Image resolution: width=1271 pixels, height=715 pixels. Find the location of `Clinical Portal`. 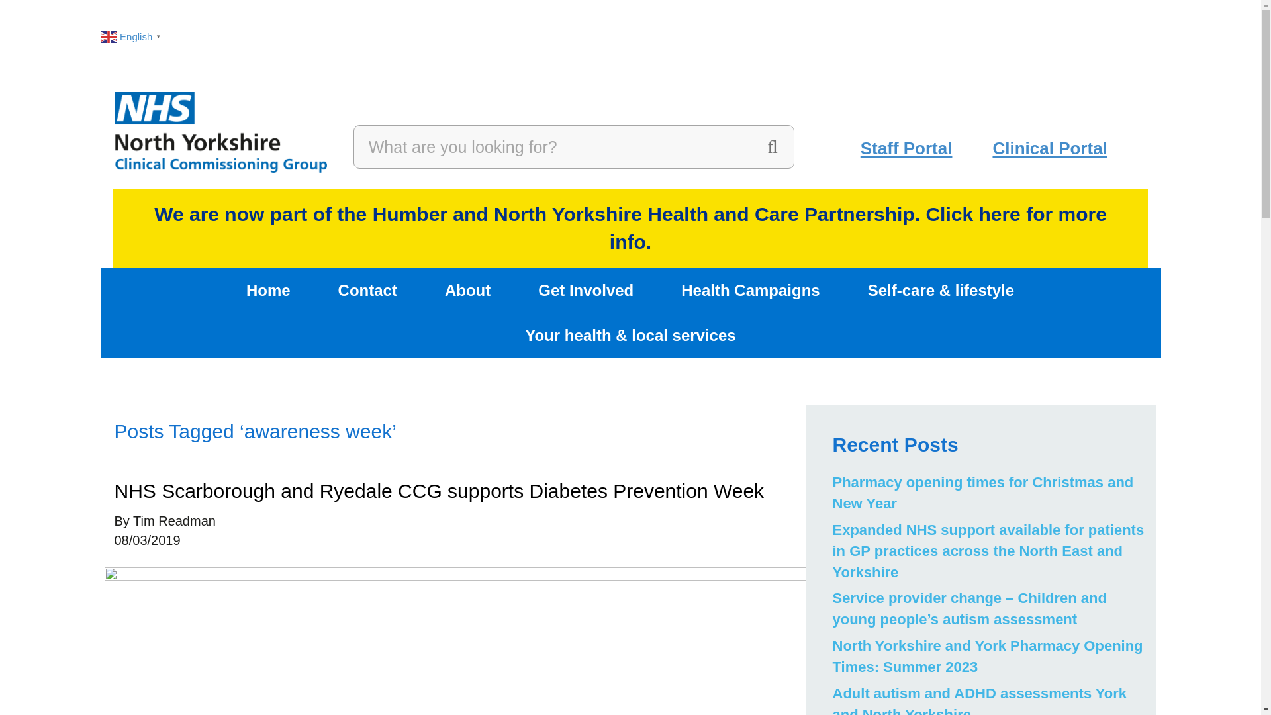

Clinical Portal is located at coordinates (1049, 148).